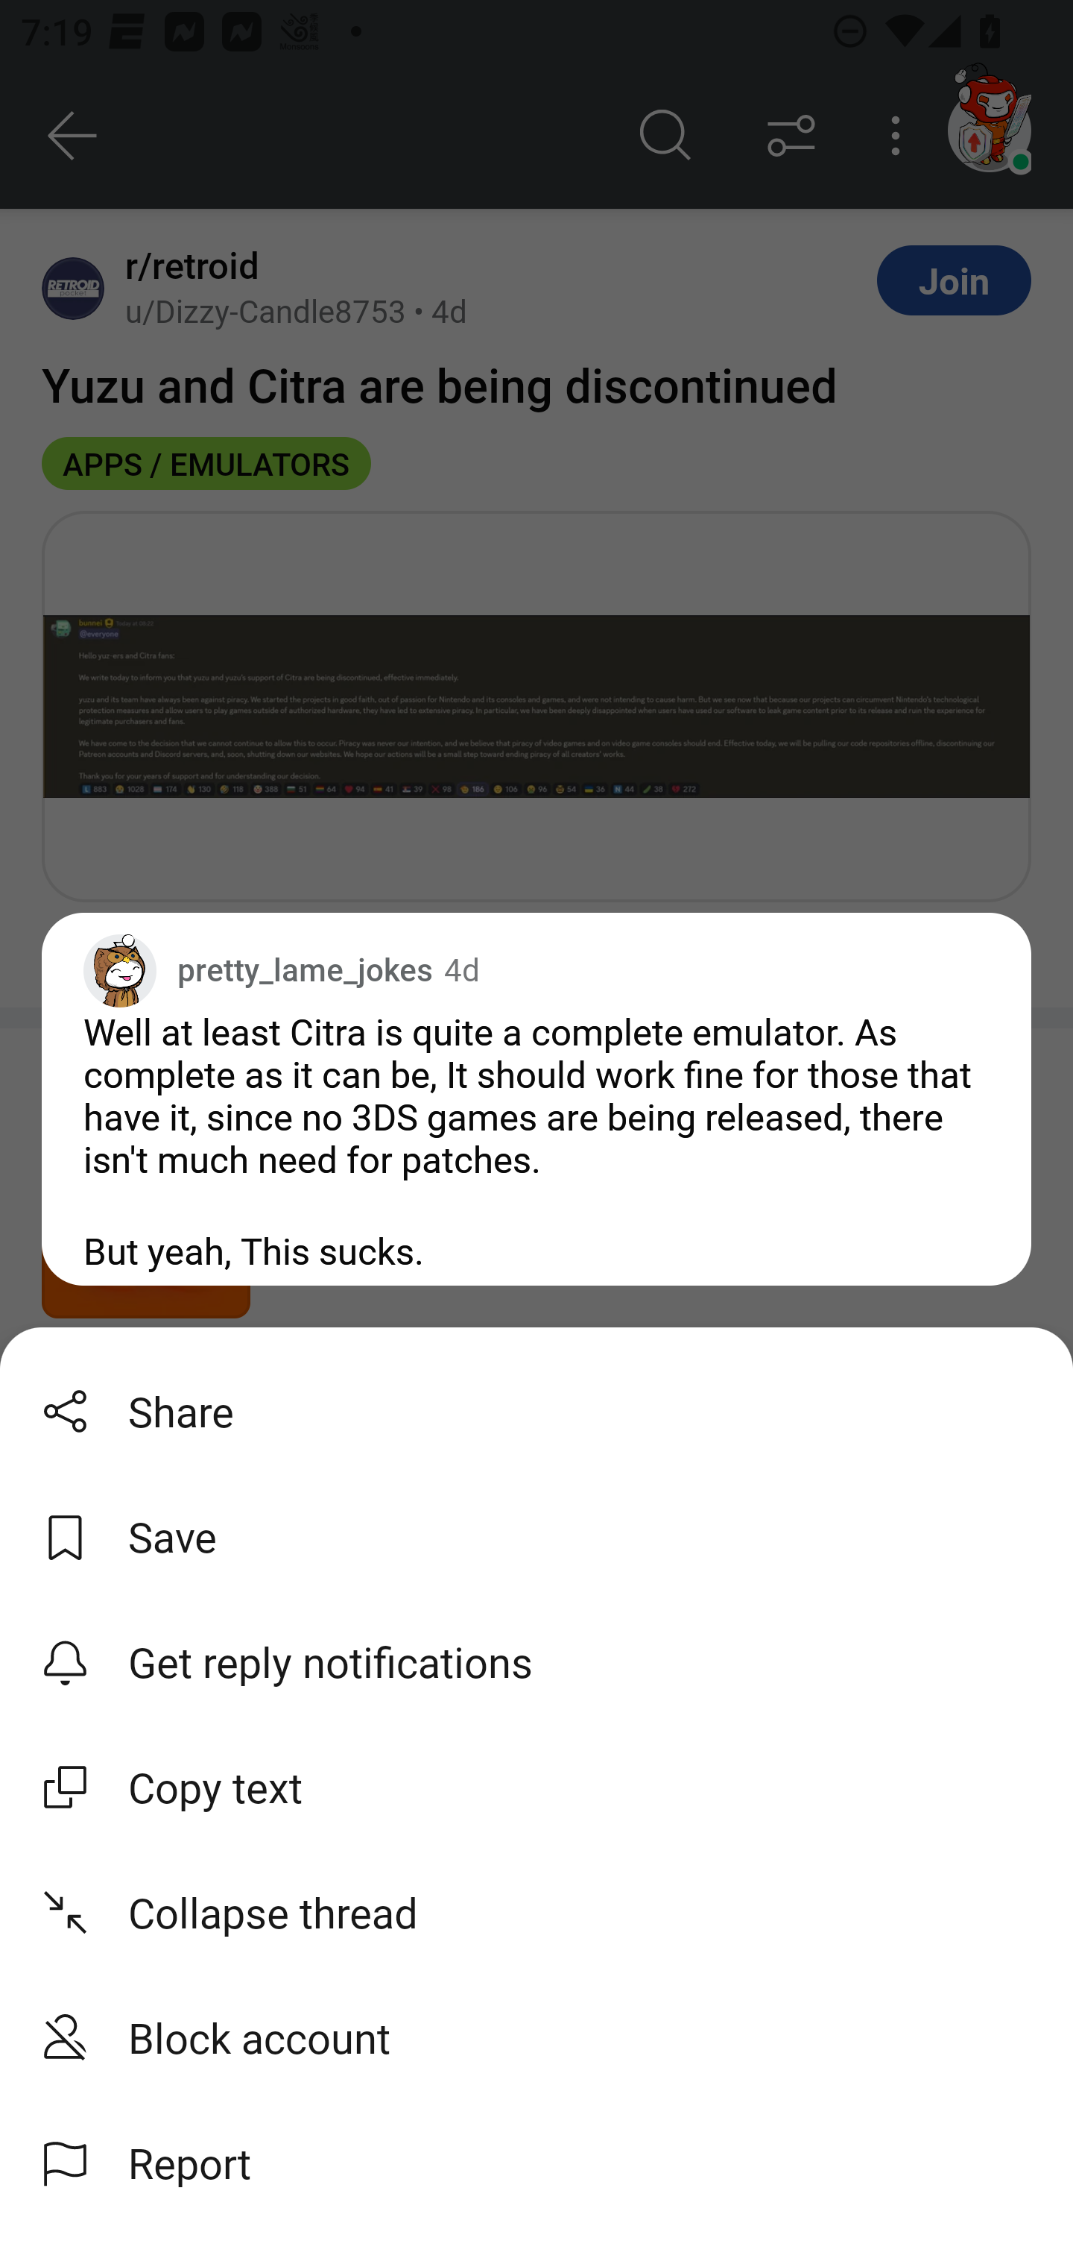 This screenshot has height=2267, width=1073. What do you see at coordinates (536, 1787) in the screenshot?
I see `Copy text` at bounding box center [536, 1787].